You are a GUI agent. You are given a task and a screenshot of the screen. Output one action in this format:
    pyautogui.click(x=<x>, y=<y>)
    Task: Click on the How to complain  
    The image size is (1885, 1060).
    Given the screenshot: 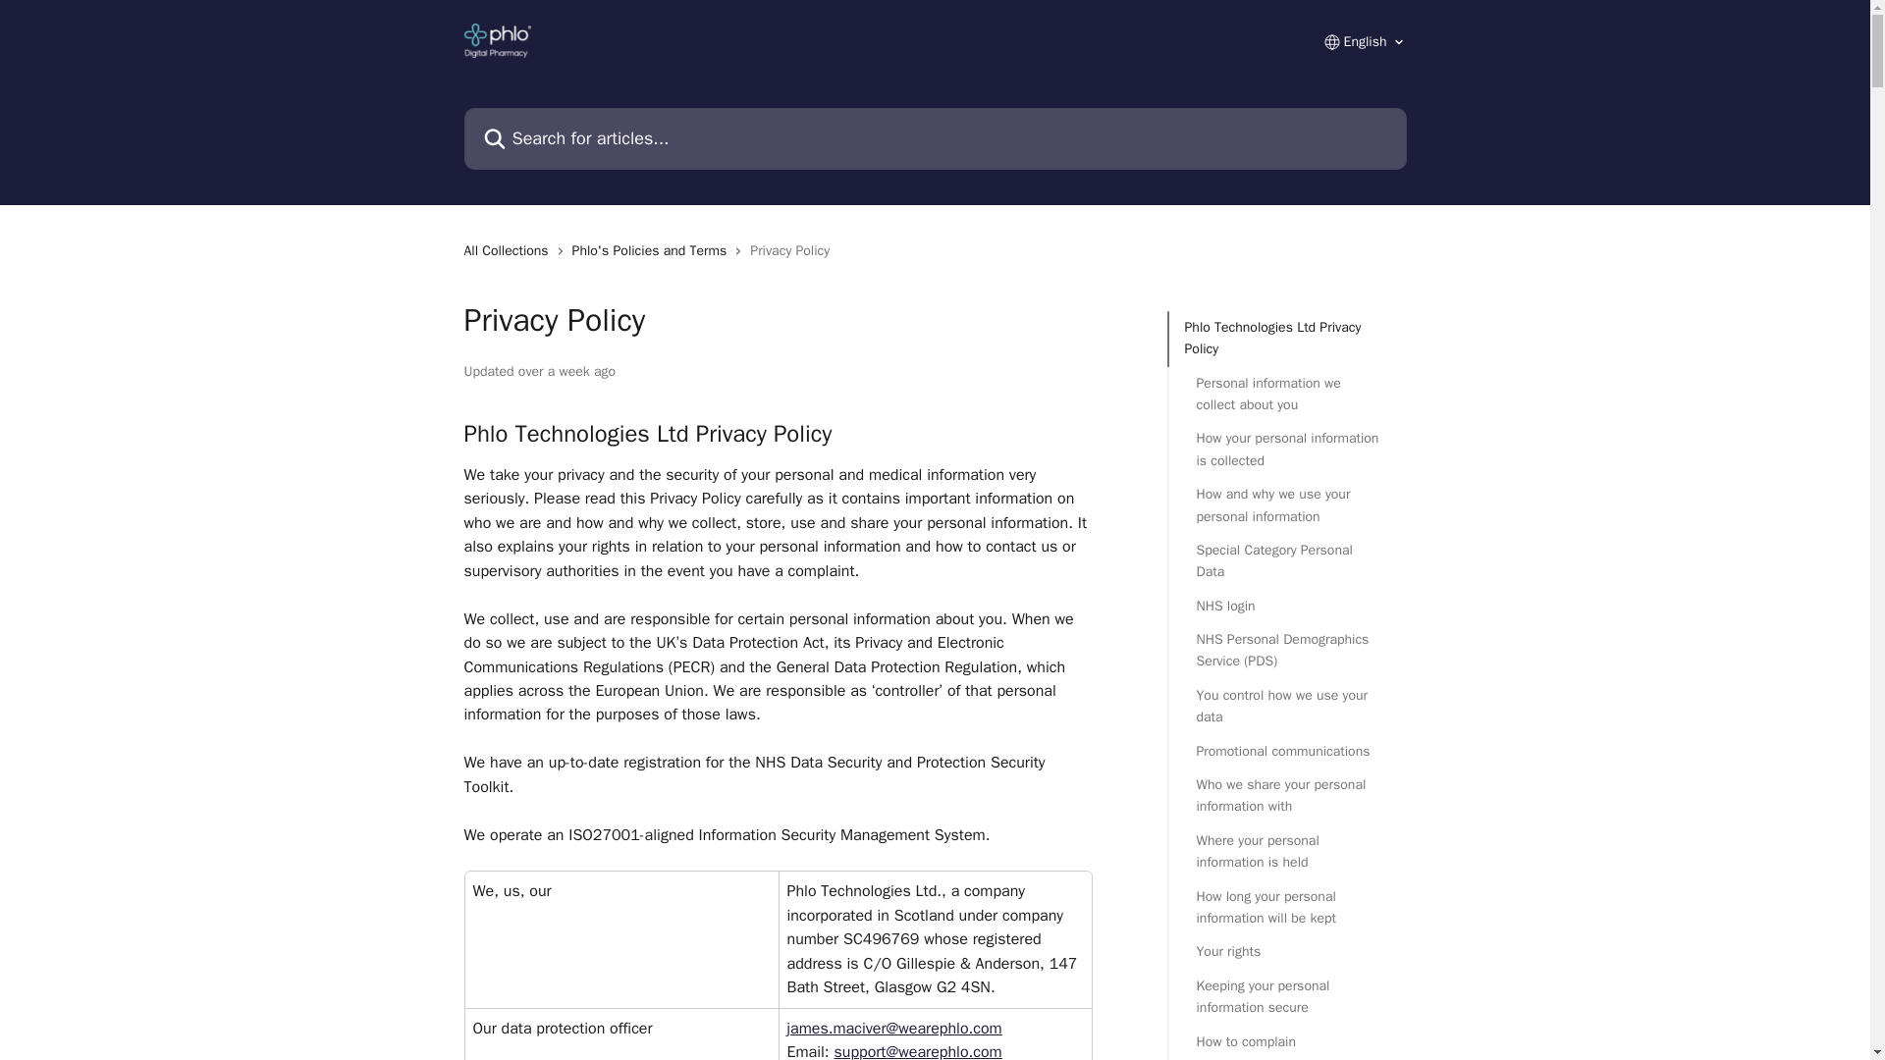 What is the action you would take?
    pyautogui.click(x=1286, y=1042)
    